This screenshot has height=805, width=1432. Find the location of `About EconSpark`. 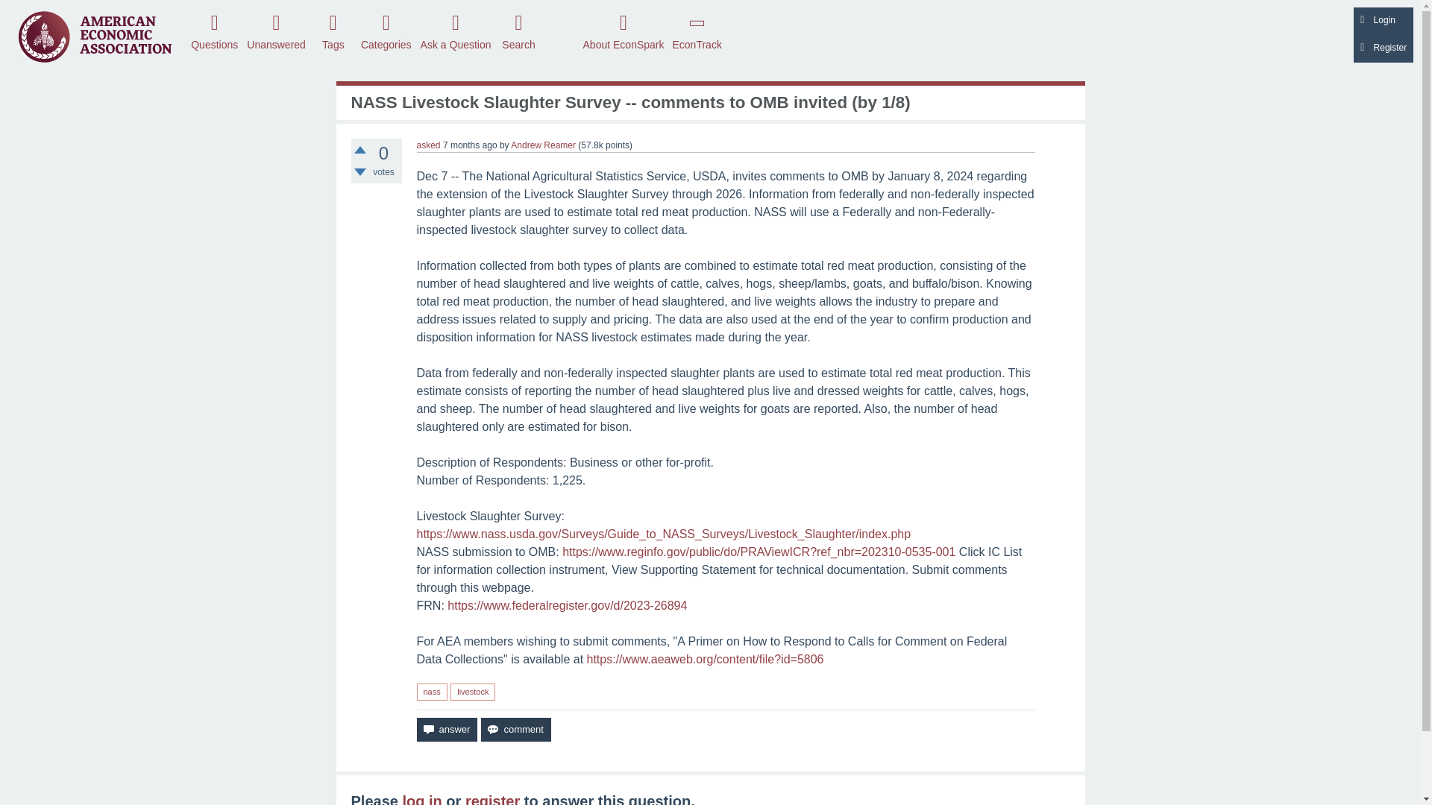

About EconSpark is located at coordinates (624, 31).